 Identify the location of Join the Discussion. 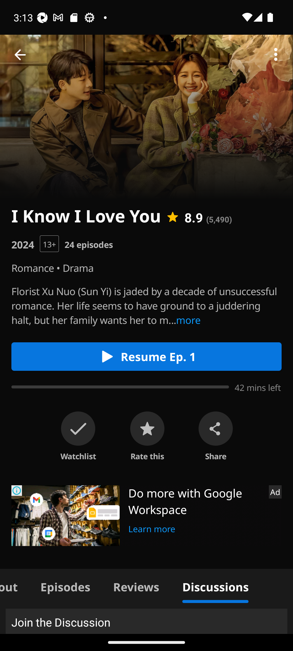
(146, 621).